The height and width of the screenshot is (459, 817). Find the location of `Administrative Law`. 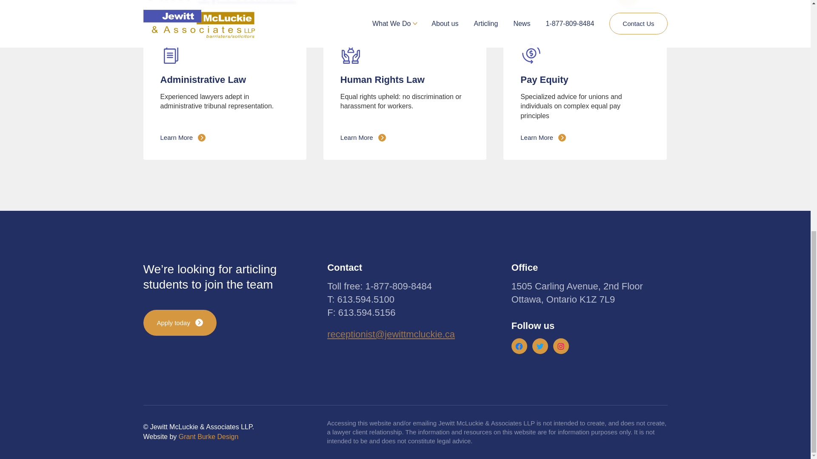

Administrative Law is located at coordinates (203, 79).